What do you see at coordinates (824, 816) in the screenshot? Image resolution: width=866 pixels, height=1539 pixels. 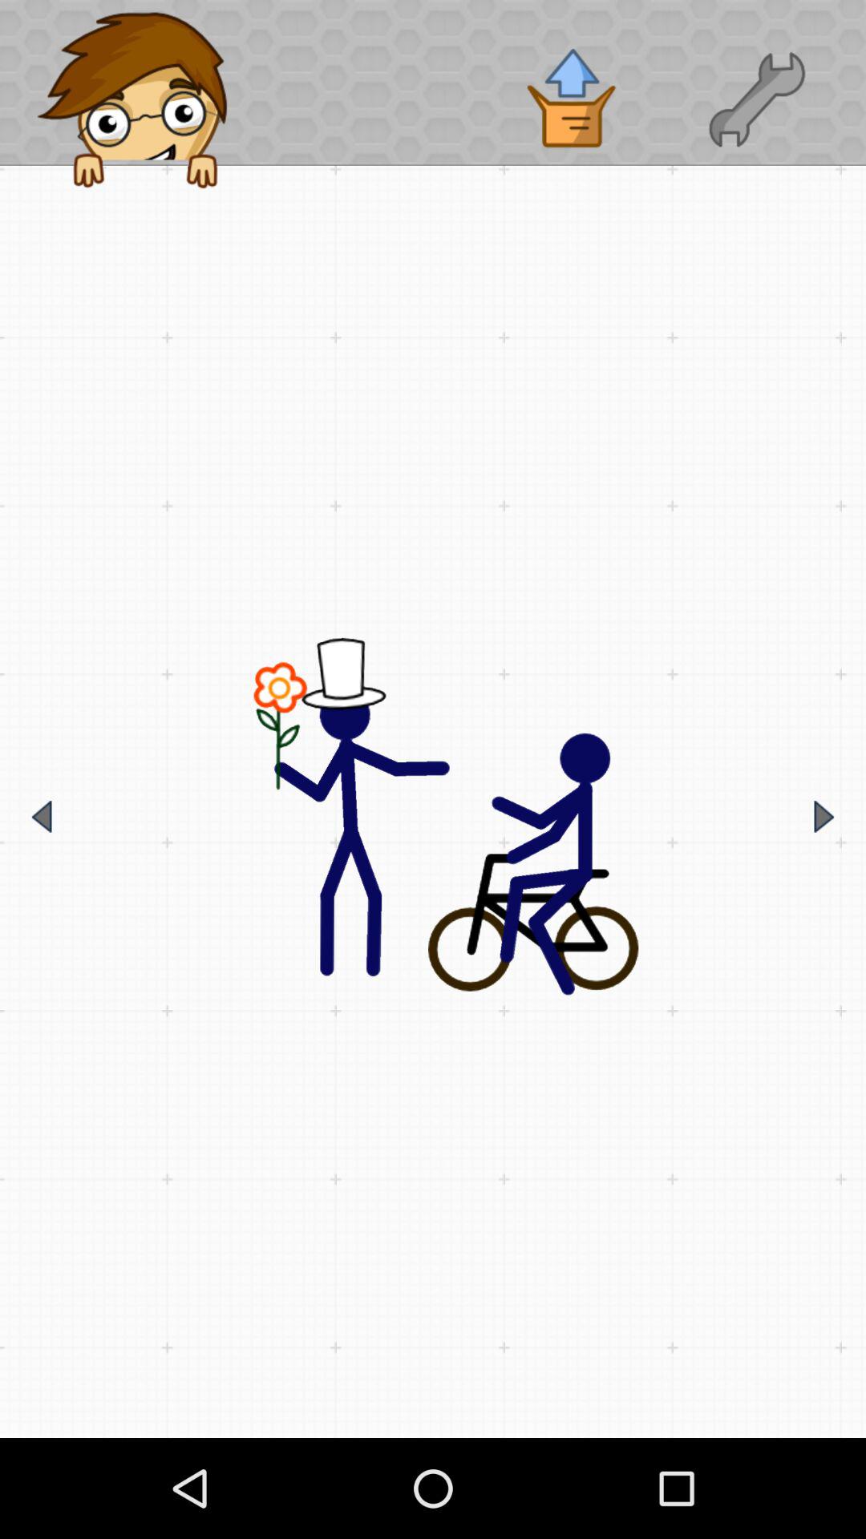 I see `go to play option` at bounding box center [824, 816].